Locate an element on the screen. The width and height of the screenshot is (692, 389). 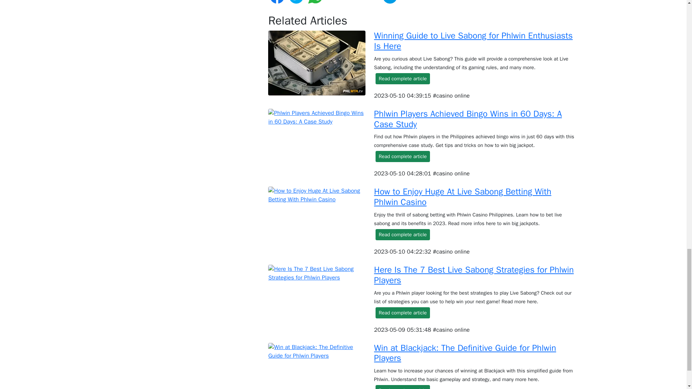
Here Is The 7 Best Live Sabong Strategies for Phlwin Players is located at coordinates (474, 275).